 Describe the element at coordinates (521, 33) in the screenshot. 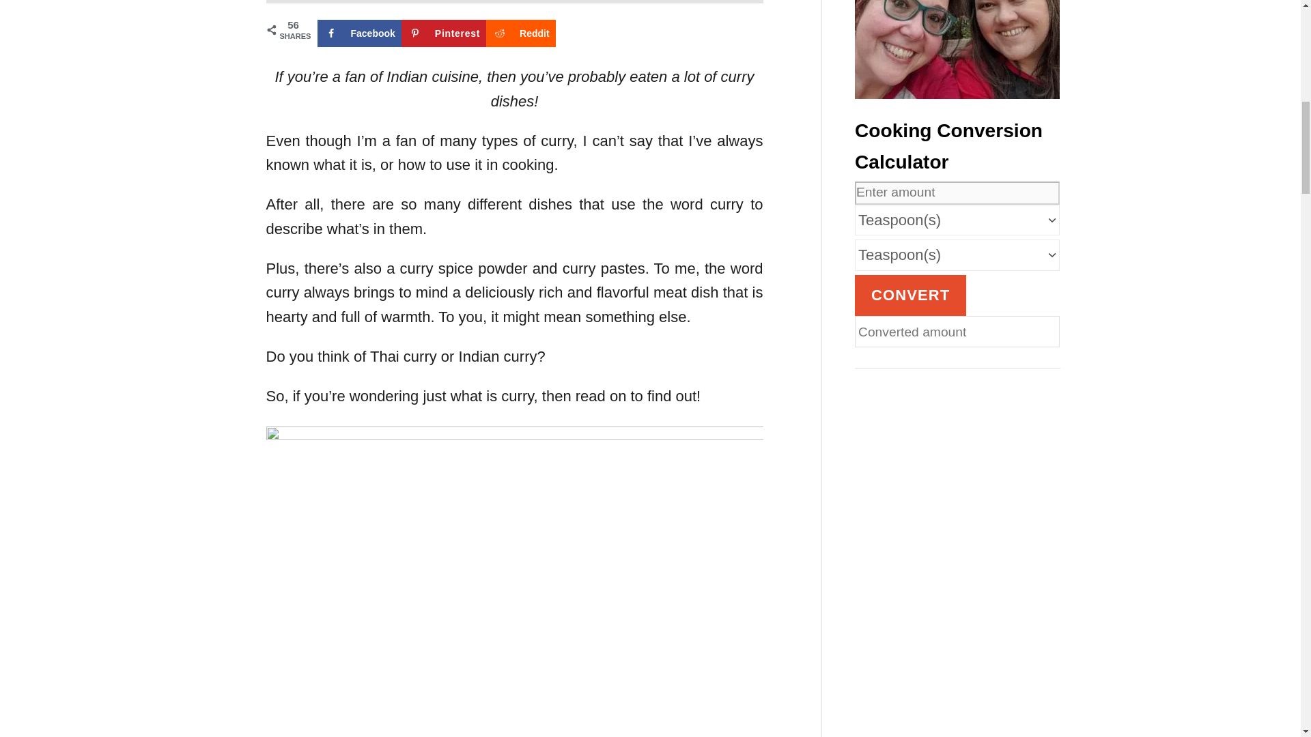

I see `Share on Reddit` at that location.